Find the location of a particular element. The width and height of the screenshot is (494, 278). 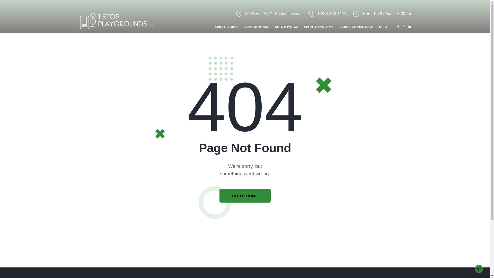

INFO is located at coordinates (383, 27).